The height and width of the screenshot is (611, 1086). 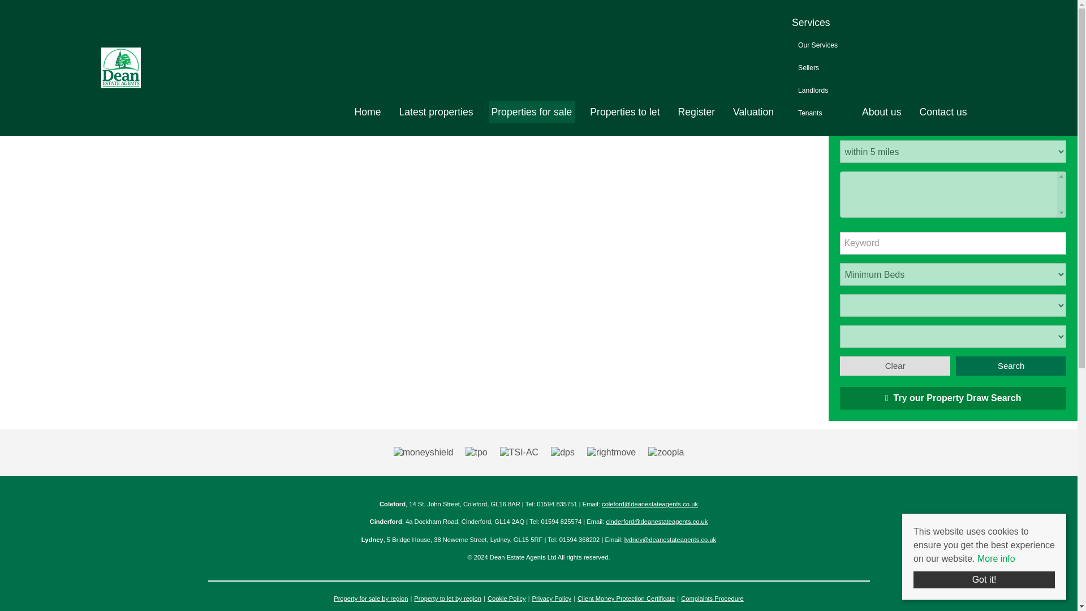 I want to click on   Try our Property Draw Search, so click(x=953, y=398).